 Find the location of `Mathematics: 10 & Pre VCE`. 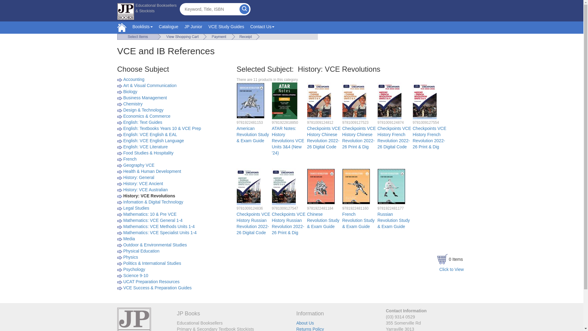

Mathematics: 10 & Pre VCE is located at coordinates (150, 214).